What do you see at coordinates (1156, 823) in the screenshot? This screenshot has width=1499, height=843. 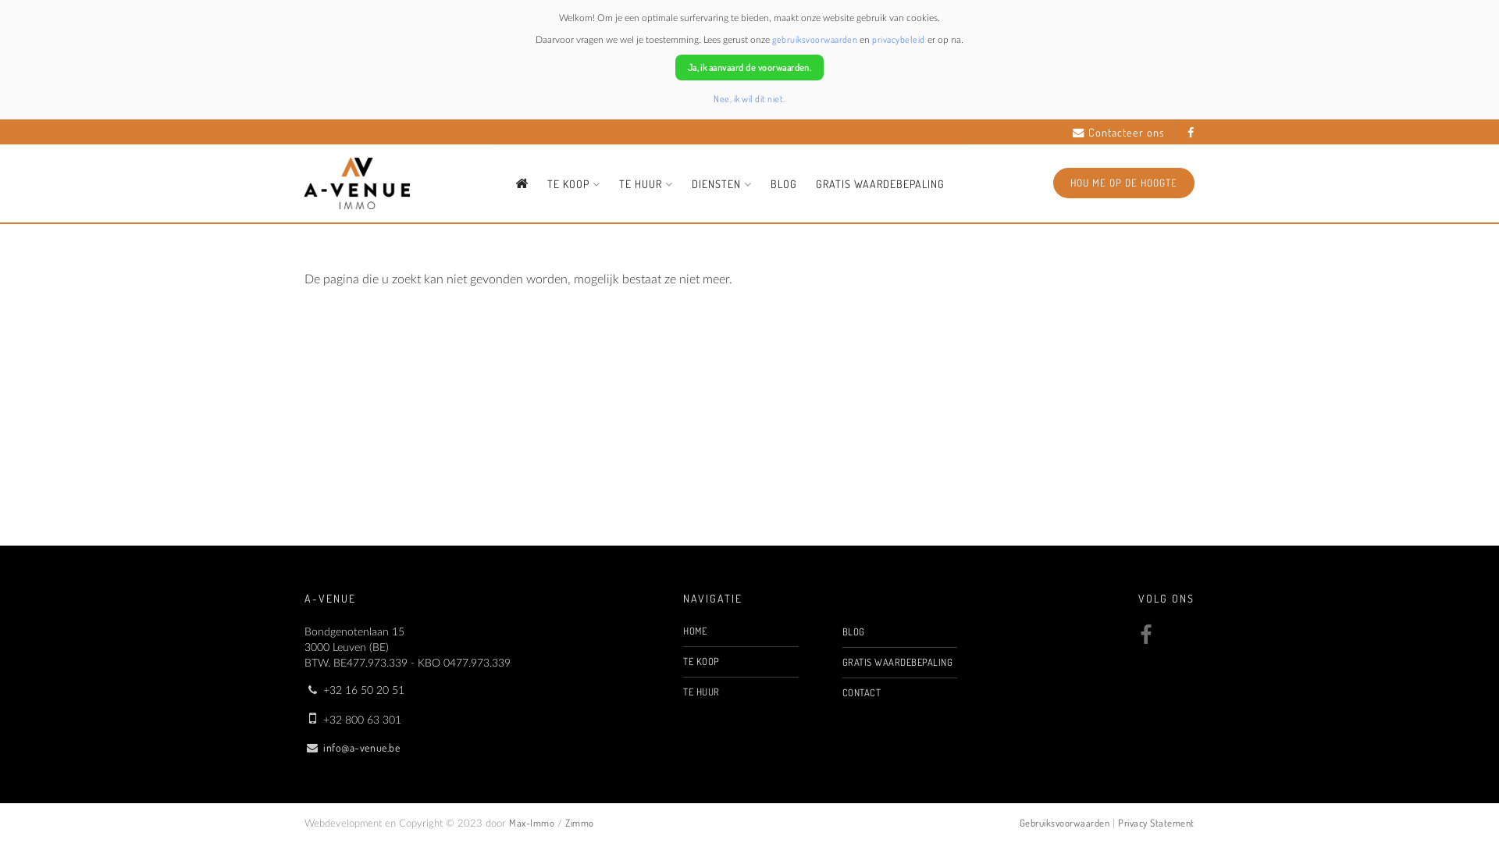 I see `Privacy Statement` at bounding box center [1156, 823].